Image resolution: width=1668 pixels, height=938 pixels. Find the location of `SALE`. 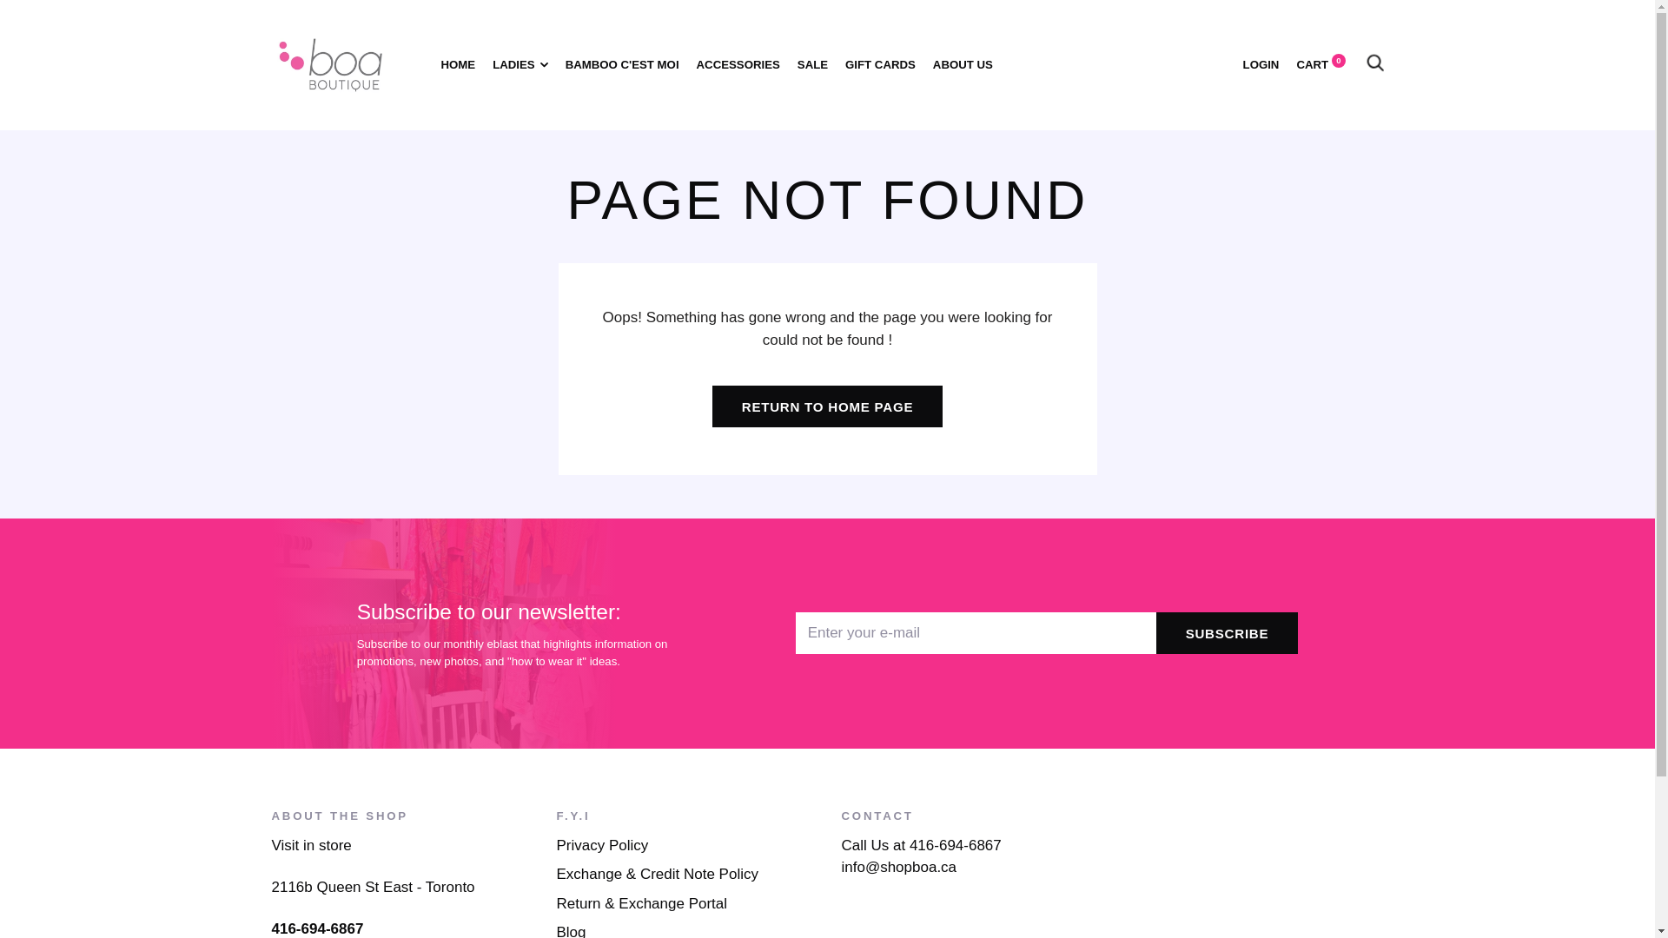

SALE is located at coordinates (811, 64).